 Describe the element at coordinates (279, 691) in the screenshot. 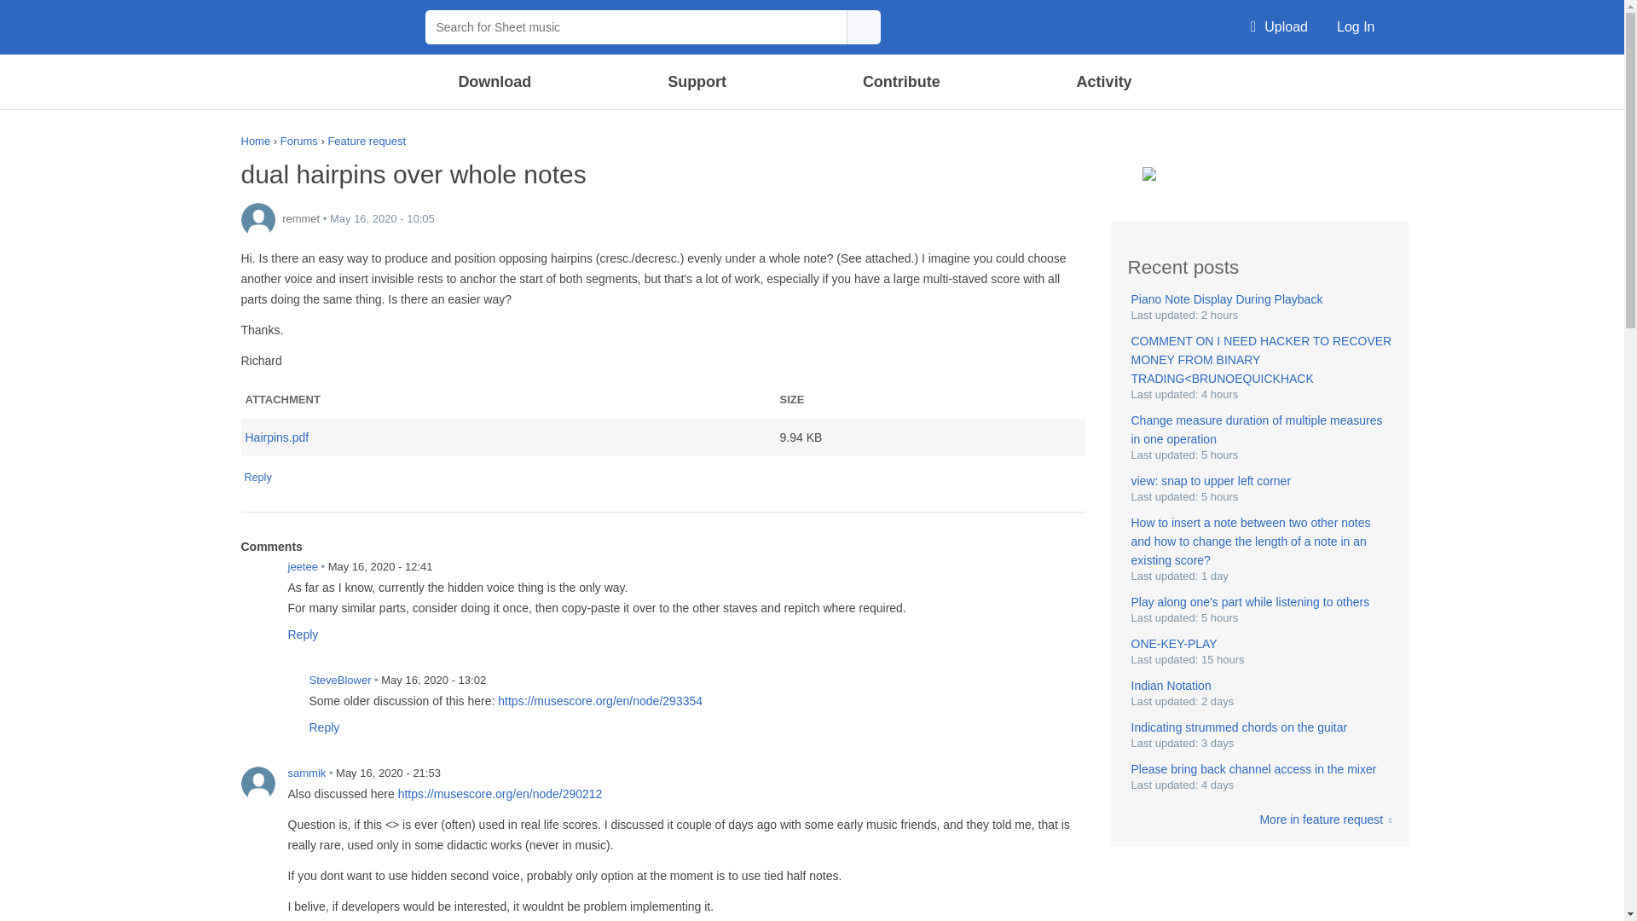

I see `SteveBlower` at that location.